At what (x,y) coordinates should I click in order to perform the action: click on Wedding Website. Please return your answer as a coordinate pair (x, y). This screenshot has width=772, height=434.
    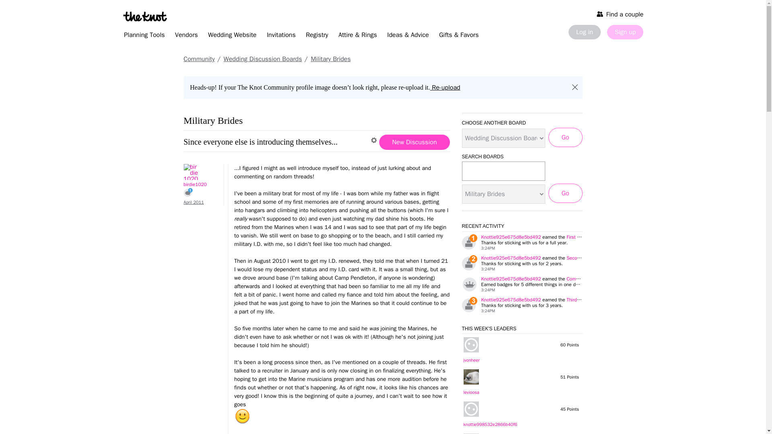
    Looking at the image, I should click on (232, 36).